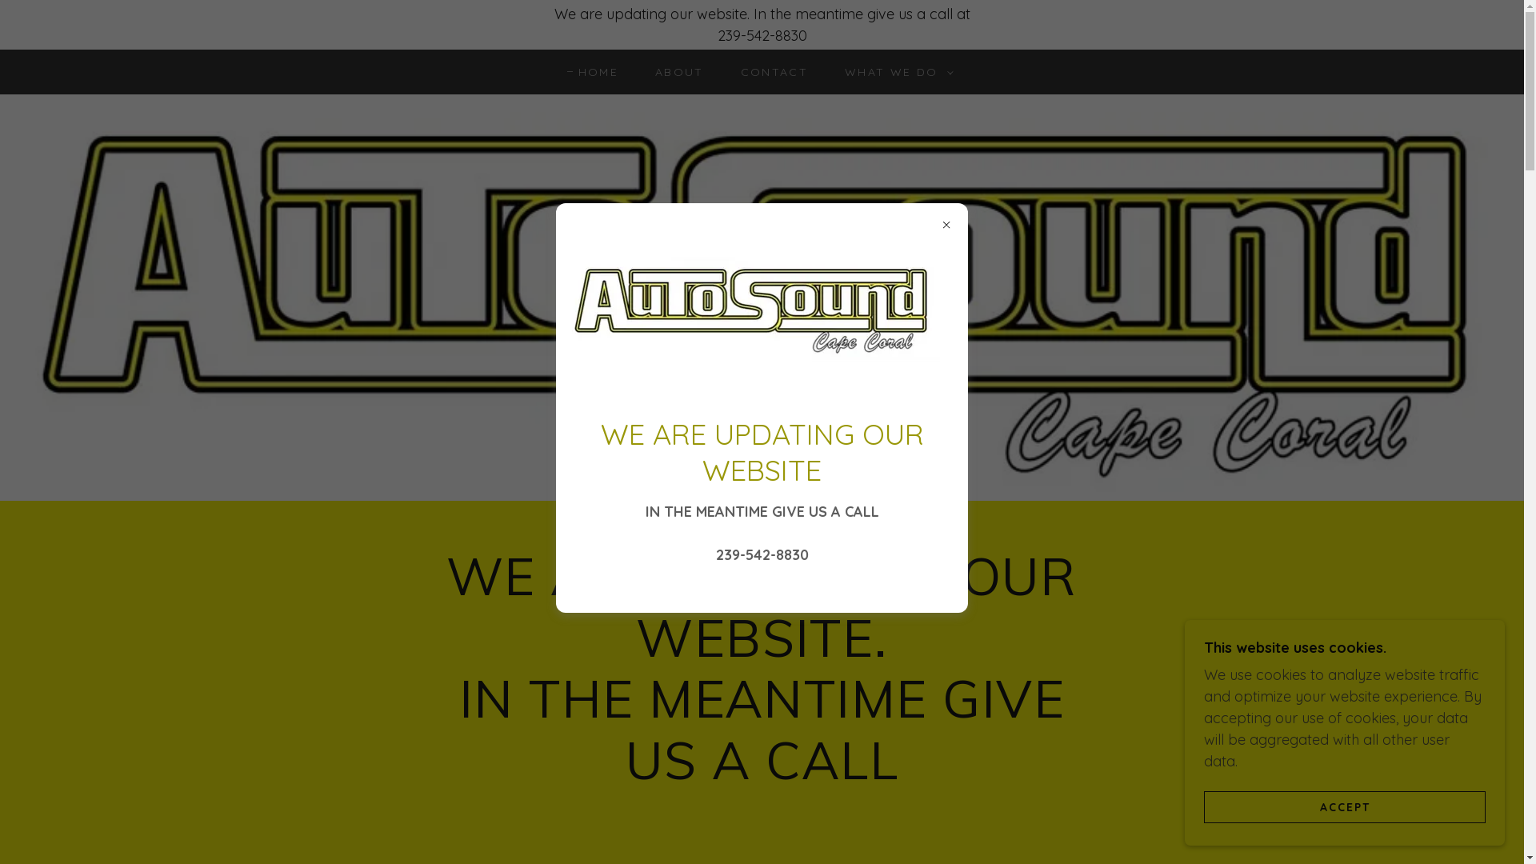 Image resolution: width=1536 pixels, height=864 pixels. I want to click on WHAT WE DO, so click(895, 72).